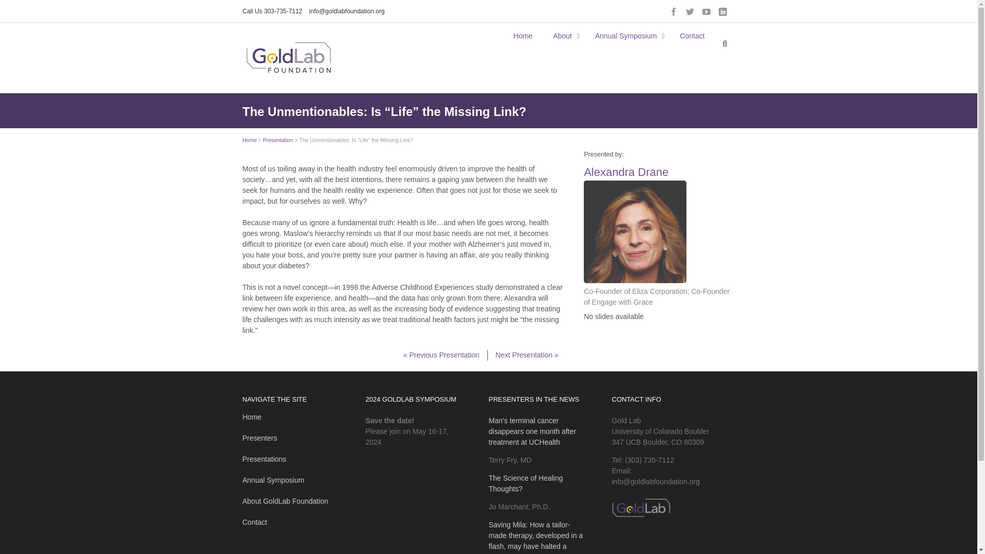 The image size is (985, 554). I want to click on Linkedin, so click(722, 12).